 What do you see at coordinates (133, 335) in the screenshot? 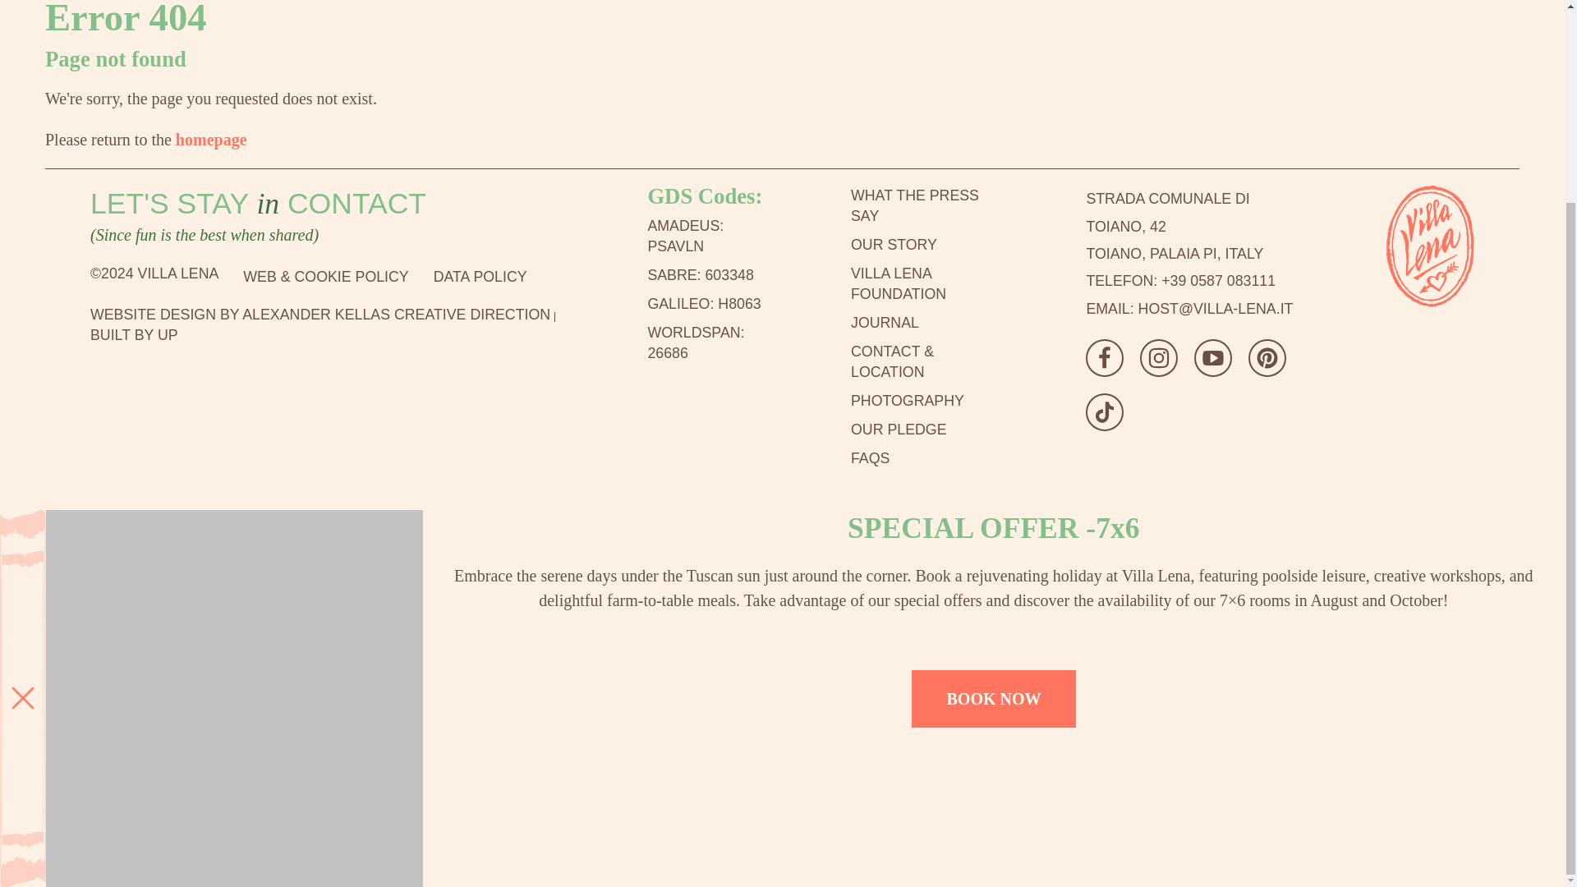
I see `VILLA LENA FOUNDATION` at bounding box center [133, 335].